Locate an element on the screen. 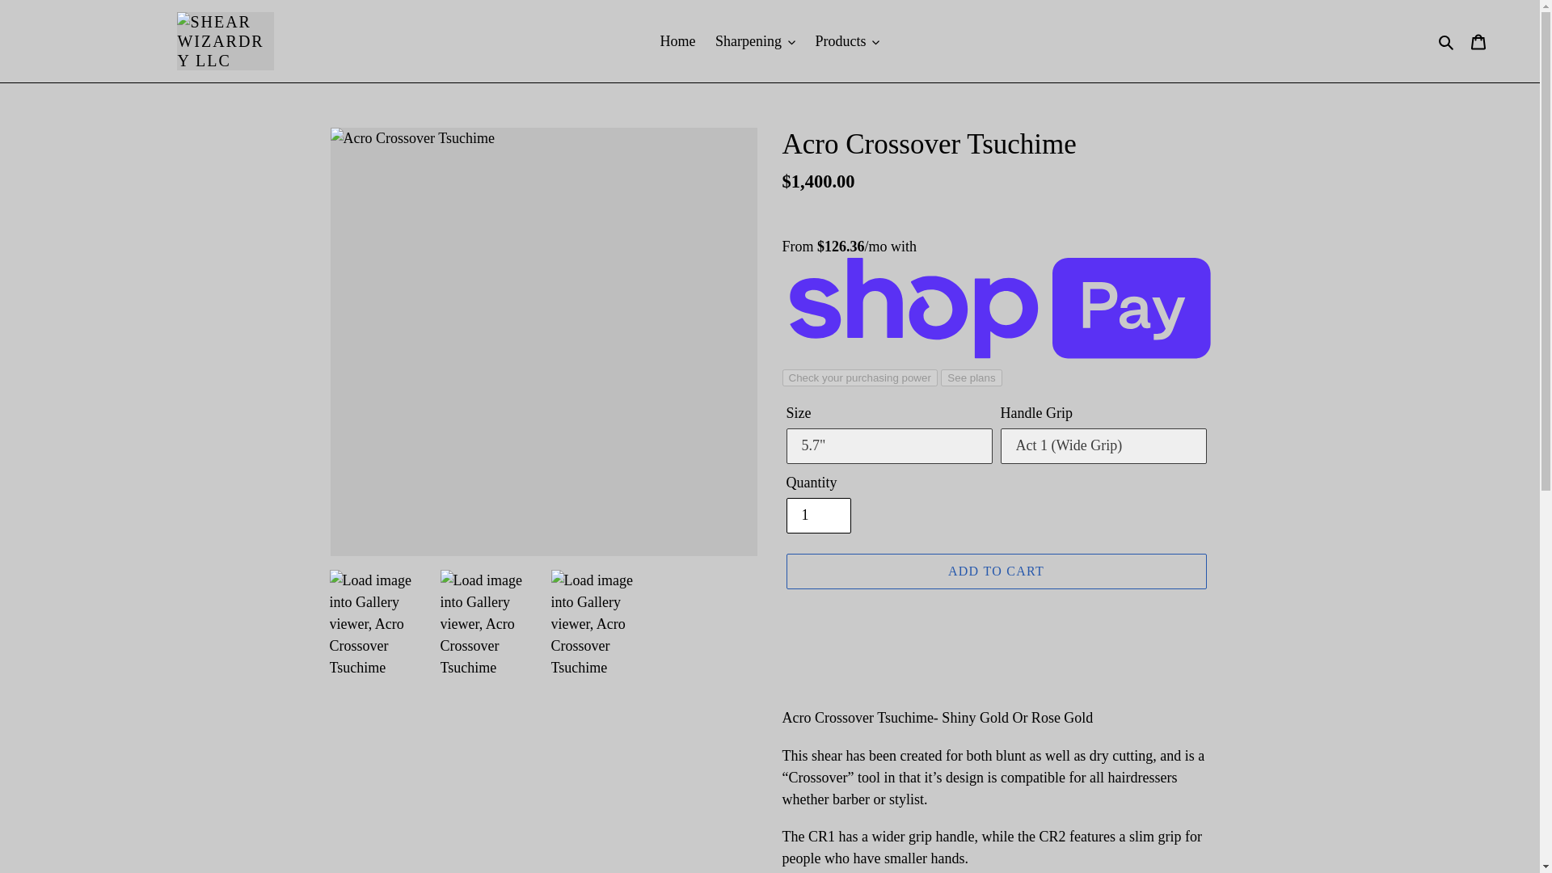 This screenshot has height=873, width=1552. 1 is located at coordinates (818, 515).